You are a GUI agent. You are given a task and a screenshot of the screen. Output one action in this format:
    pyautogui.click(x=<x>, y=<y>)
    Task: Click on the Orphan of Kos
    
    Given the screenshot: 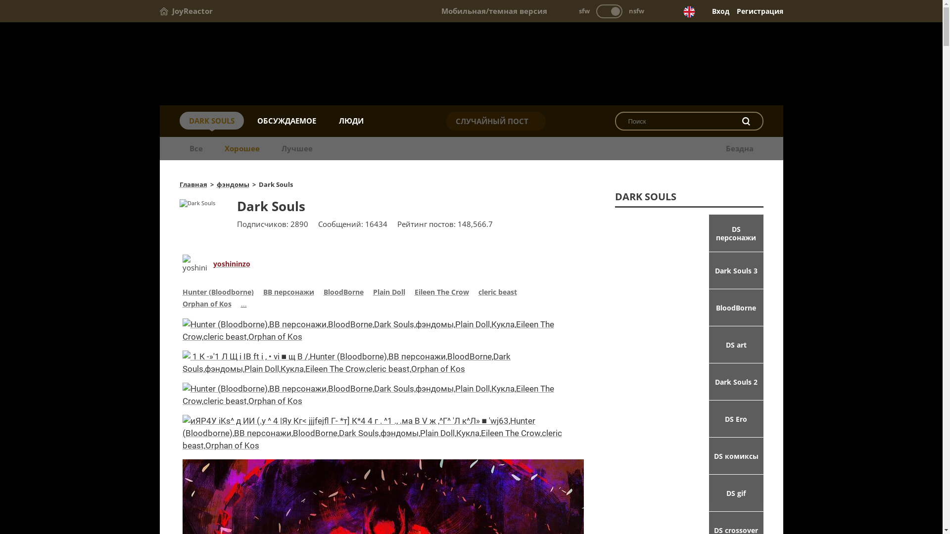 What is the action you would take?
    pyautogui.click(x=207, y=305)
    